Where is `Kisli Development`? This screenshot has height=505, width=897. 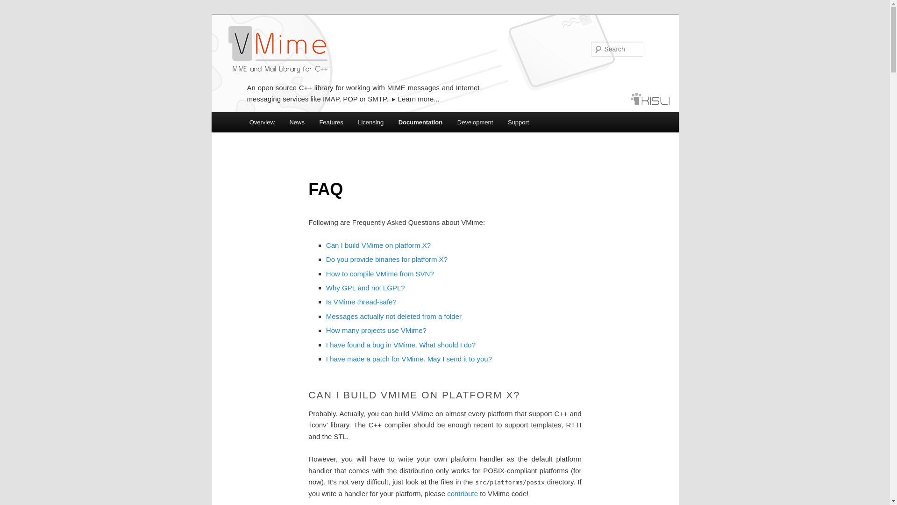 Kisli Development is located at coordinates (649, 98).